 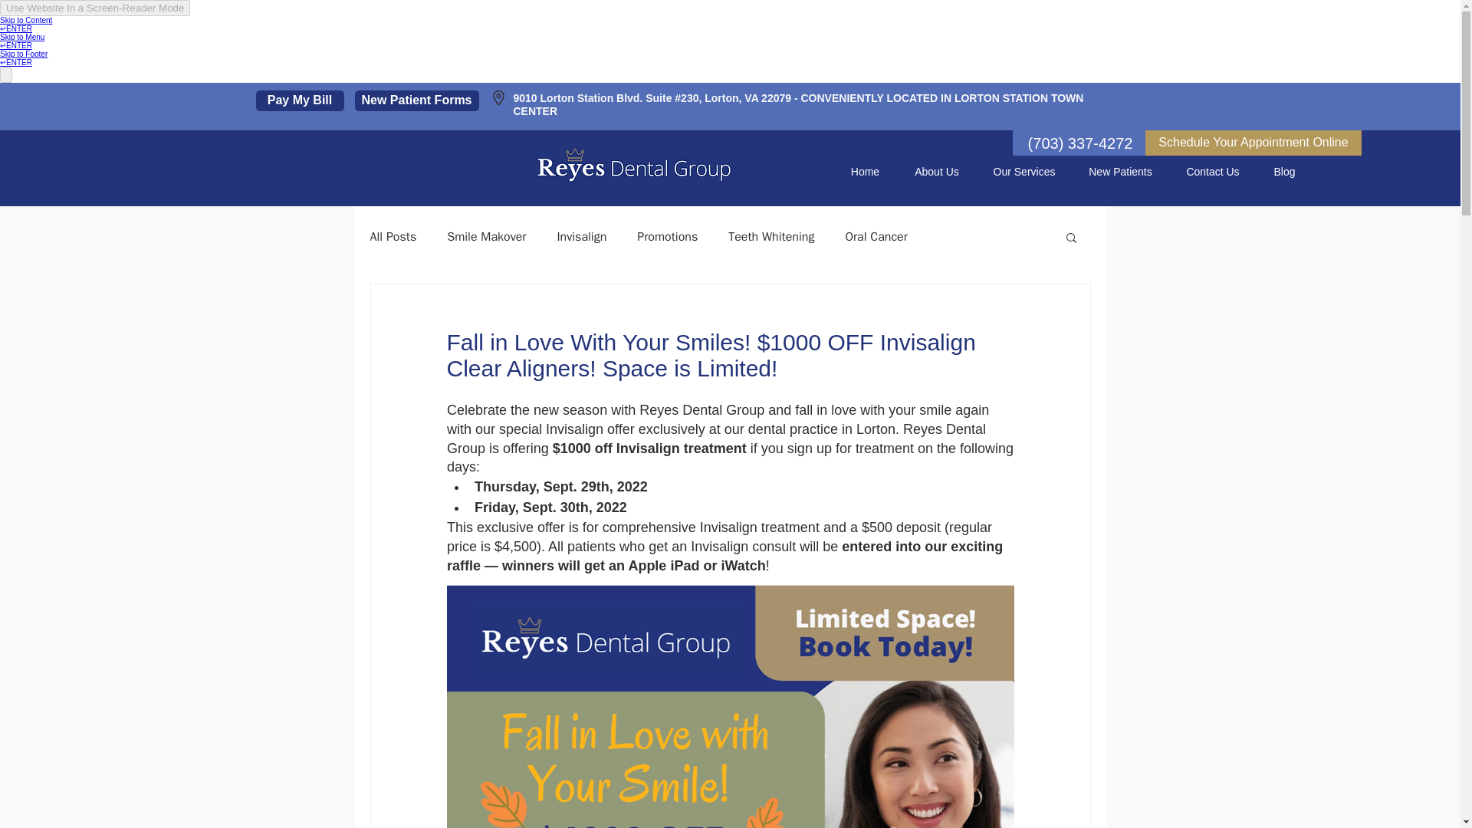 I want to click on Pay My Bill, so click(x=301, y=100).